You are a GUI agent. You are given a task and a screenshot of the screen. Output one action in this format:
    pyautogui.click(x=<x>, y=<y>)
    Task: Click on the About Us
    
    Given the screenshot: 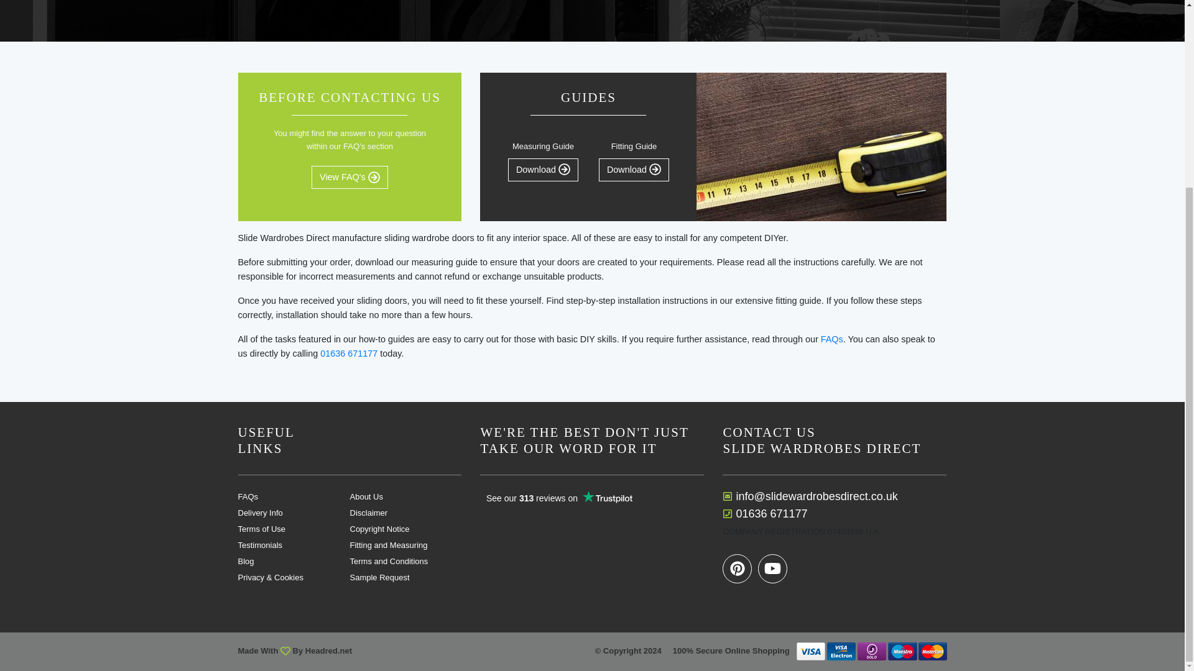 What is the action you would take?
    pyautogui.click(x=405, y=496)
    